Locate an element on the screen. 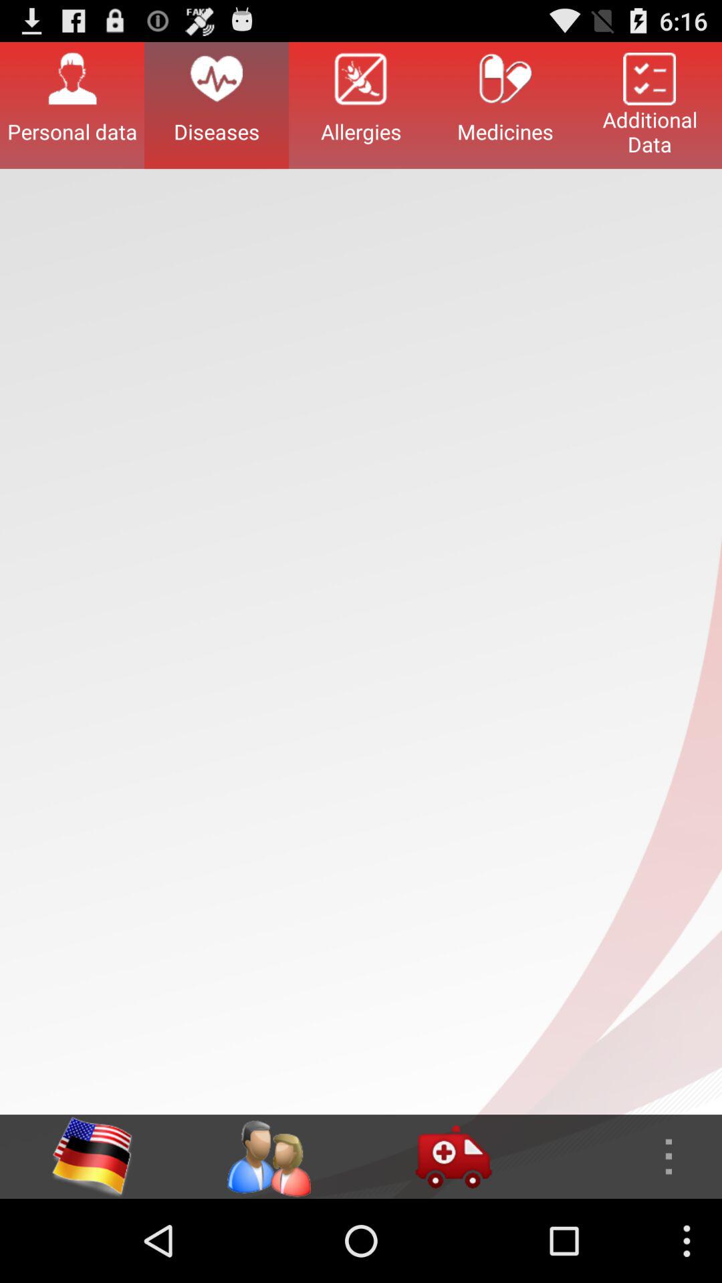  open emergency contact is located at coordinates (453, 1157).